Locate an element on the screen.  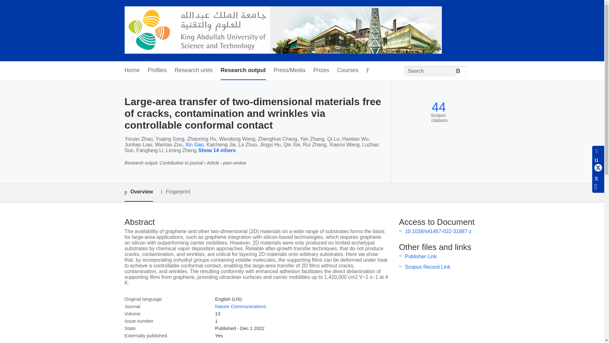
Overview is located at coordinates (138, 192).